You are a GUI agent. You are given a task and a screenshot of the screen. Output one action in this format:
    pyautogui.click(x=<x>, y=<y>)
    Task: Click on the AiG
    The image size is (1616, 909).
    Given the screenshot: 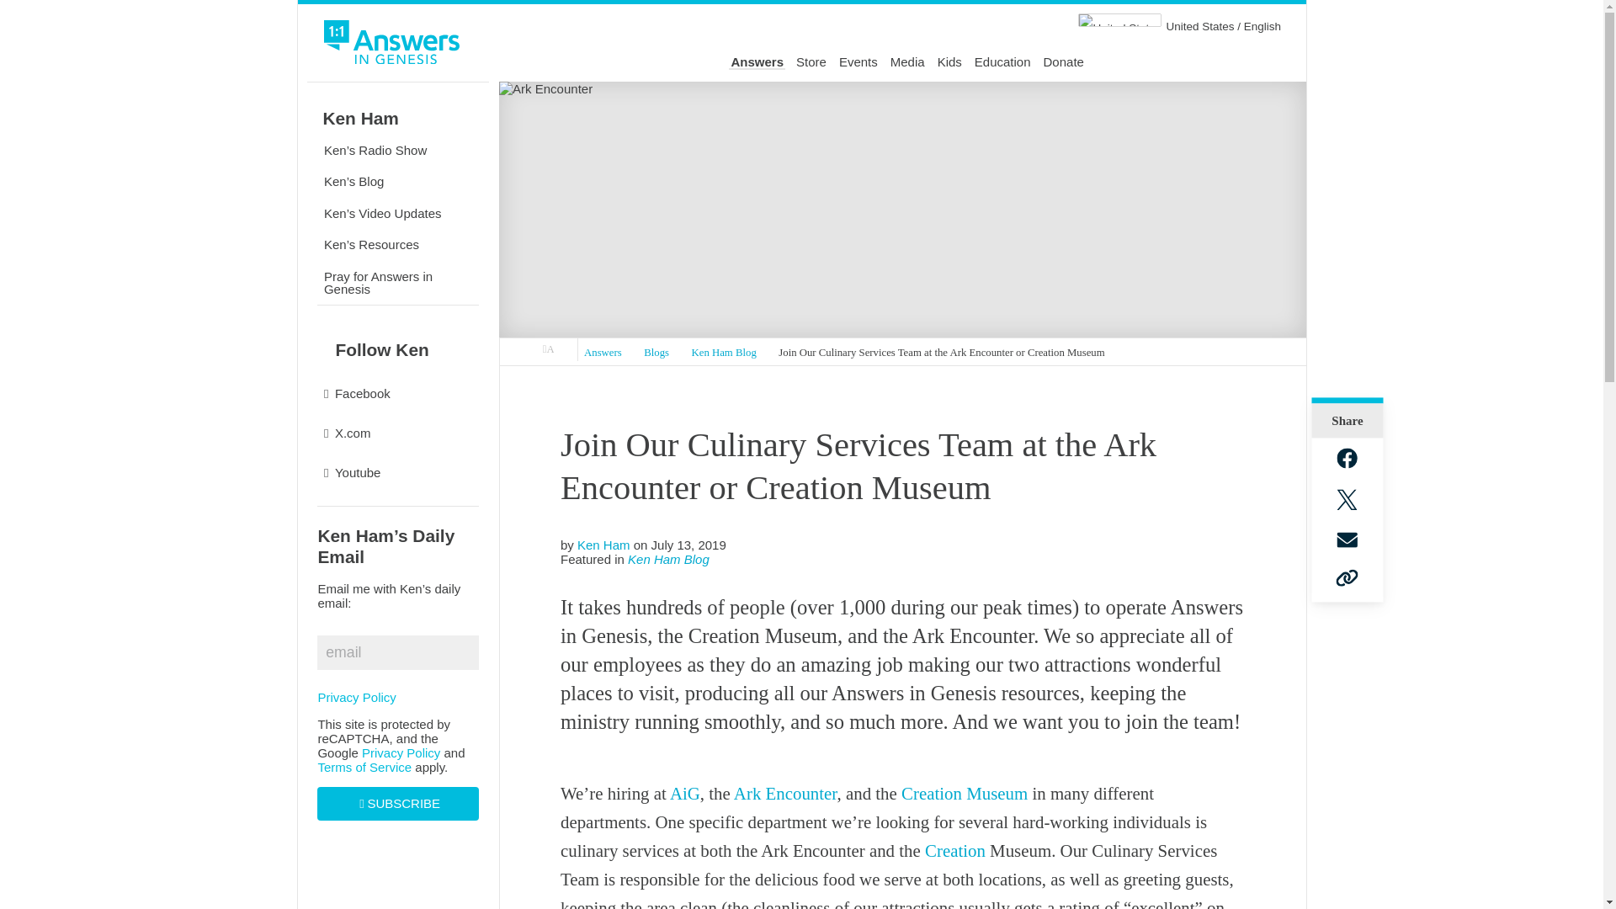 What is the action you would take?
    pyautogui.click(x=685, y=793)
    